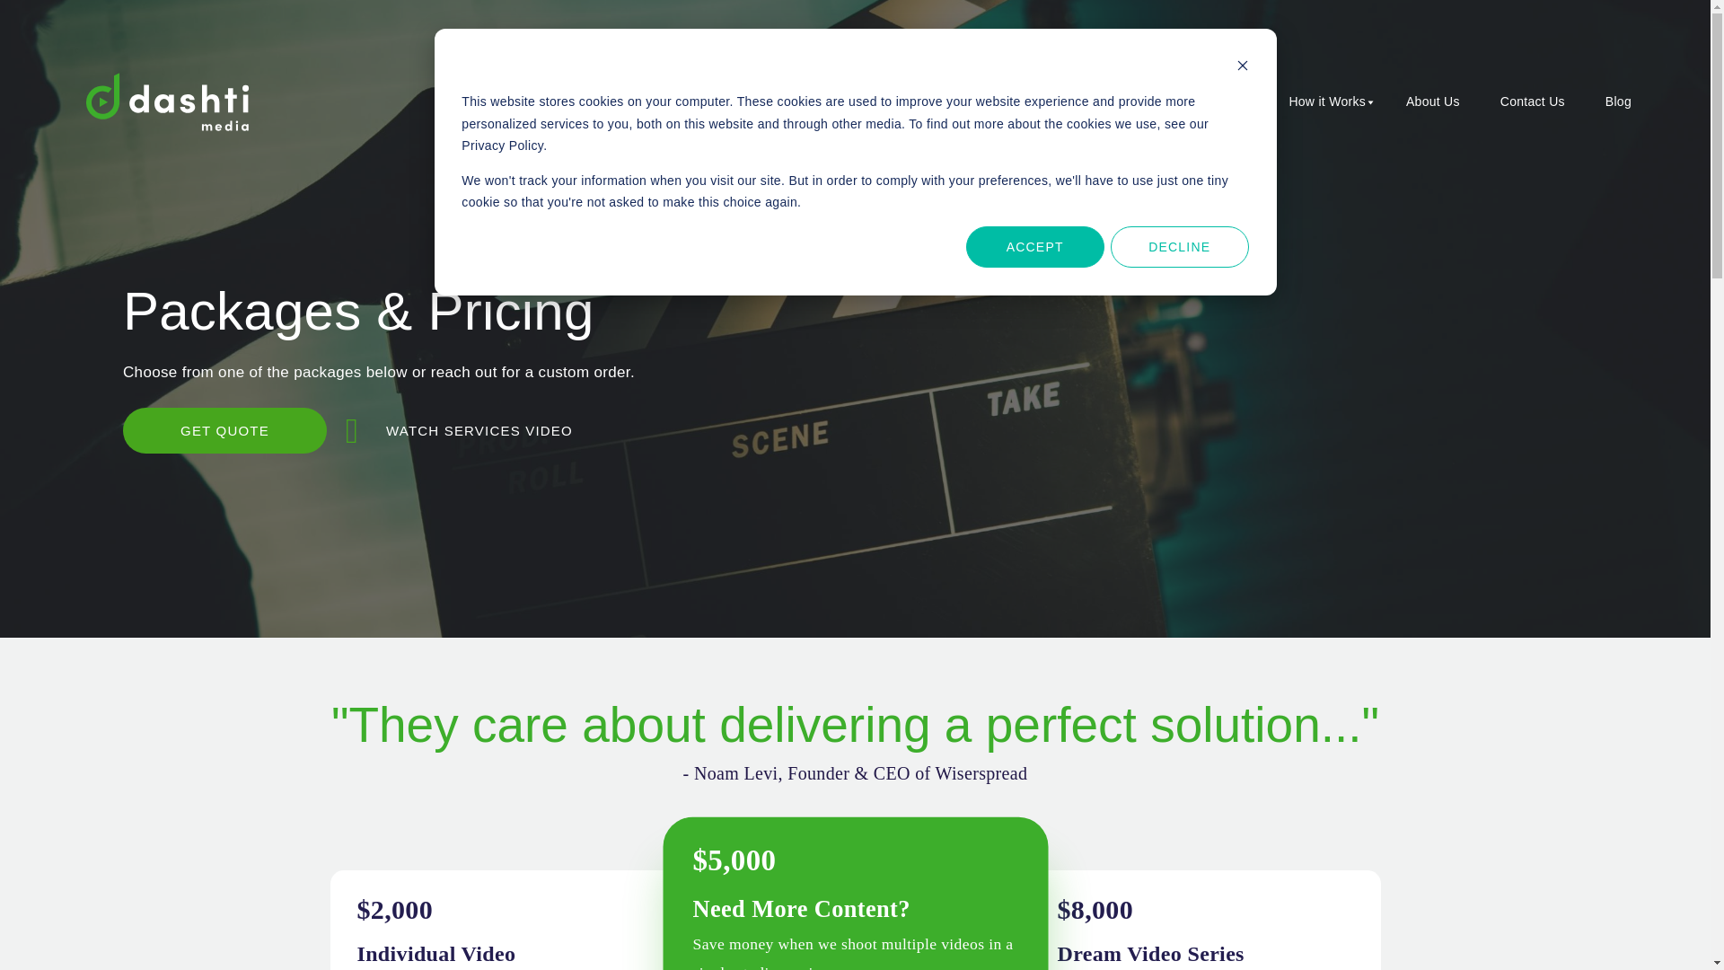 Image resolution: width=1724 pixels, height=970 pixels. Describe the element at coordinates (224, 430) in the screenshot. I see `GET QUOTE` at that location.